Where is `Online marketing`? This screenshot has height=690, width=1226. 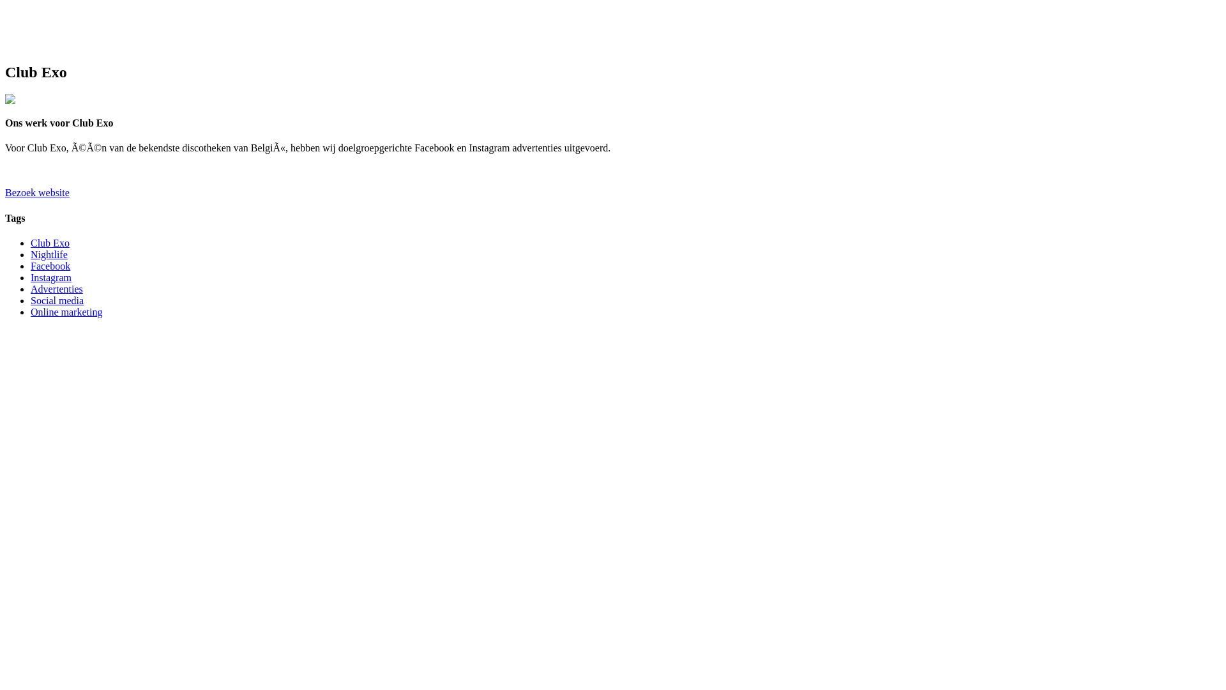 Online marketing is located at coordinates (66, 312).